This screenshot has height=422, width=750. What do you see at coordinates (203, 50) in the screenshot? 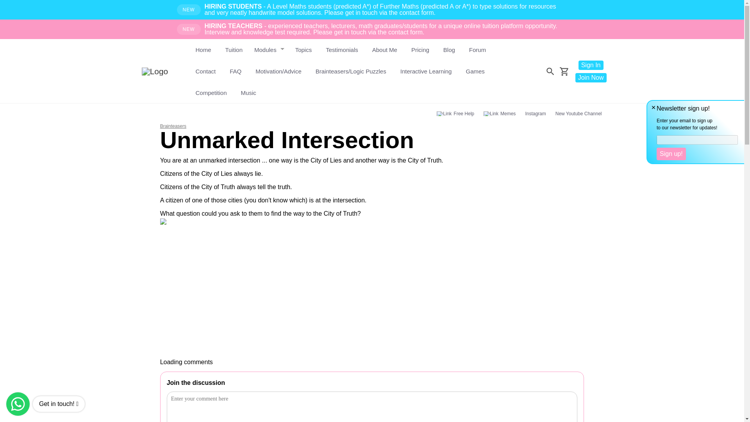
I see `Home` at bounding box center [203, 50].